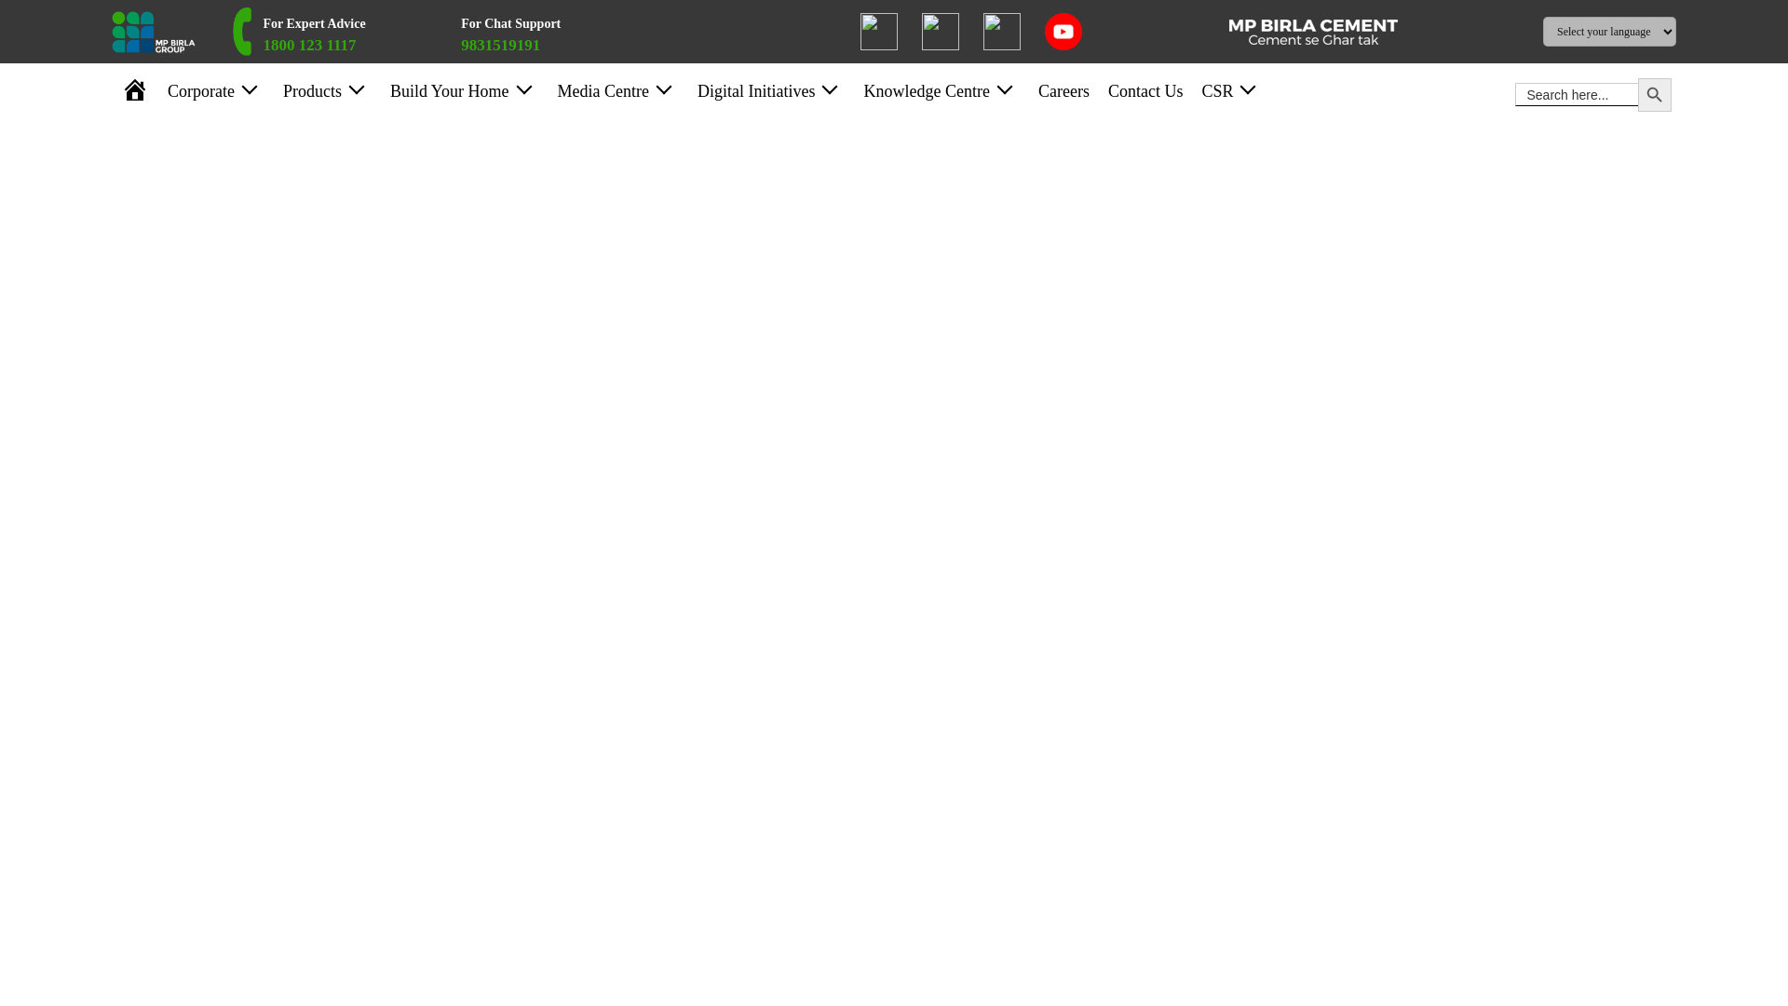  What do you see at coordinates (464, 32) in the screenshot?
I see `Open menu` at bounding box center [464, 32].